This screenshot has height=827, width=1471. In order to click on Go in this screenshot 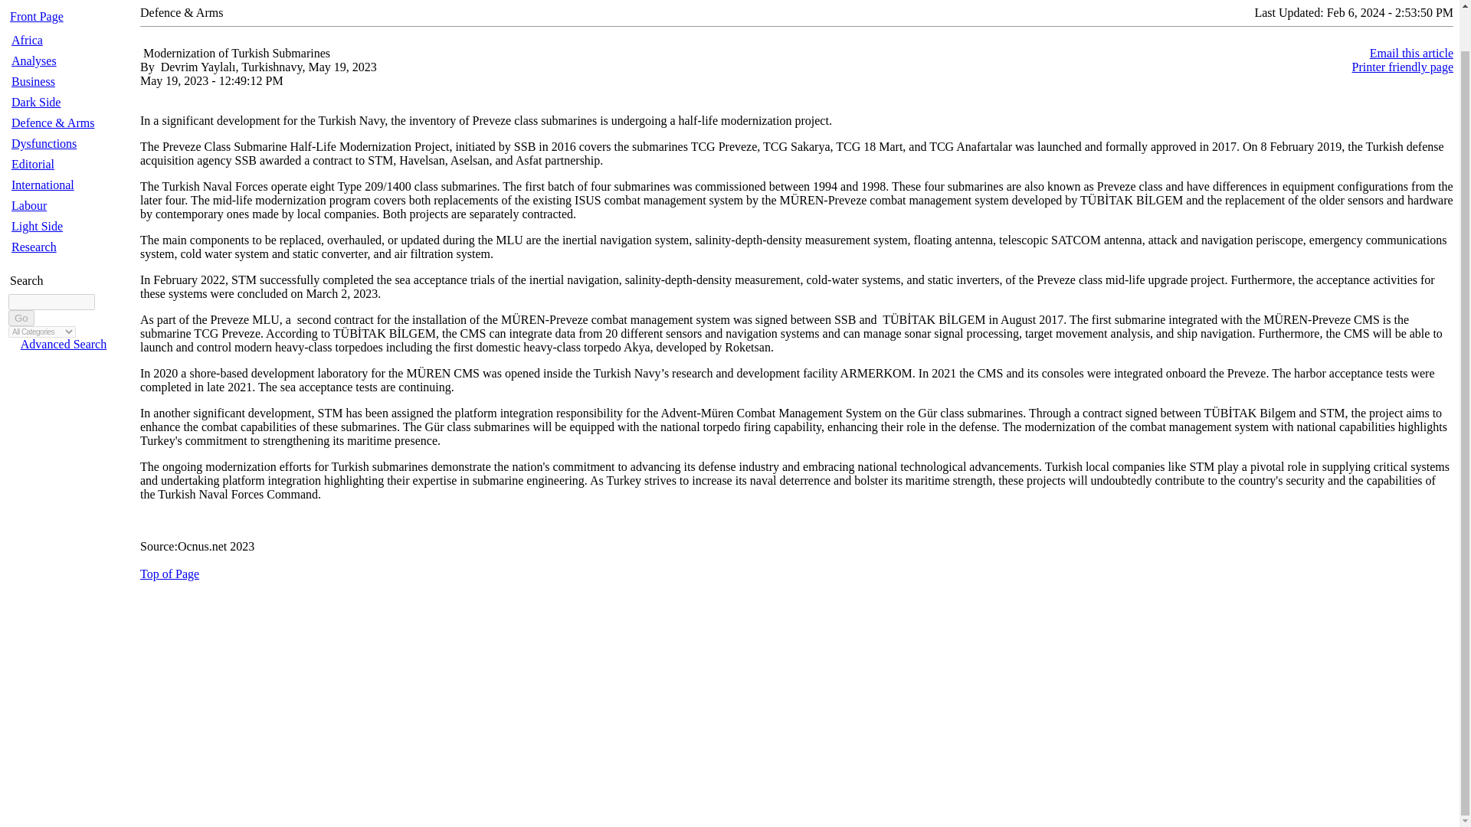, I will do `click(21, 318)`.